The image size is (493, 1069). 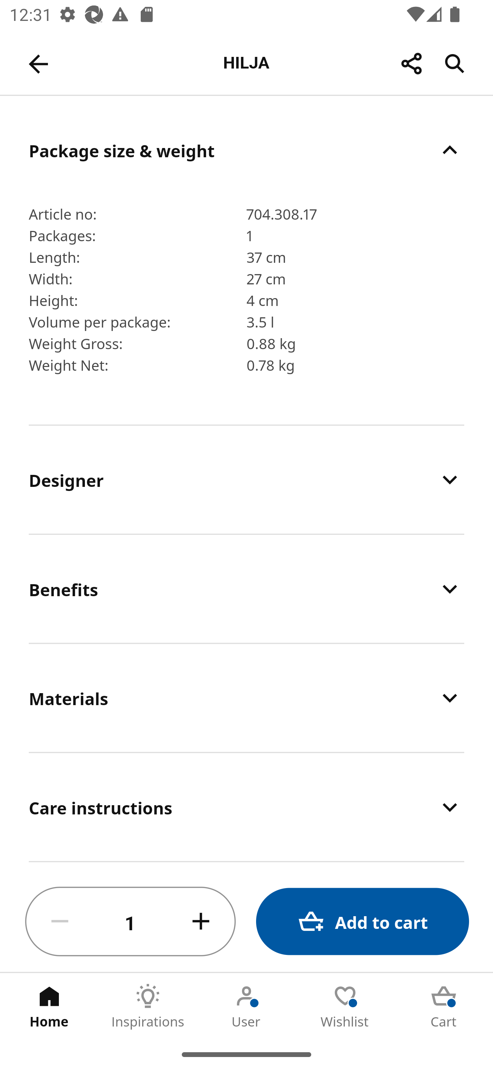 What do you see at coordinates (148, 1006) in the screenshot?
I see `Inspirations
Tab 2 of 5` at bounding box center [148, 1006].